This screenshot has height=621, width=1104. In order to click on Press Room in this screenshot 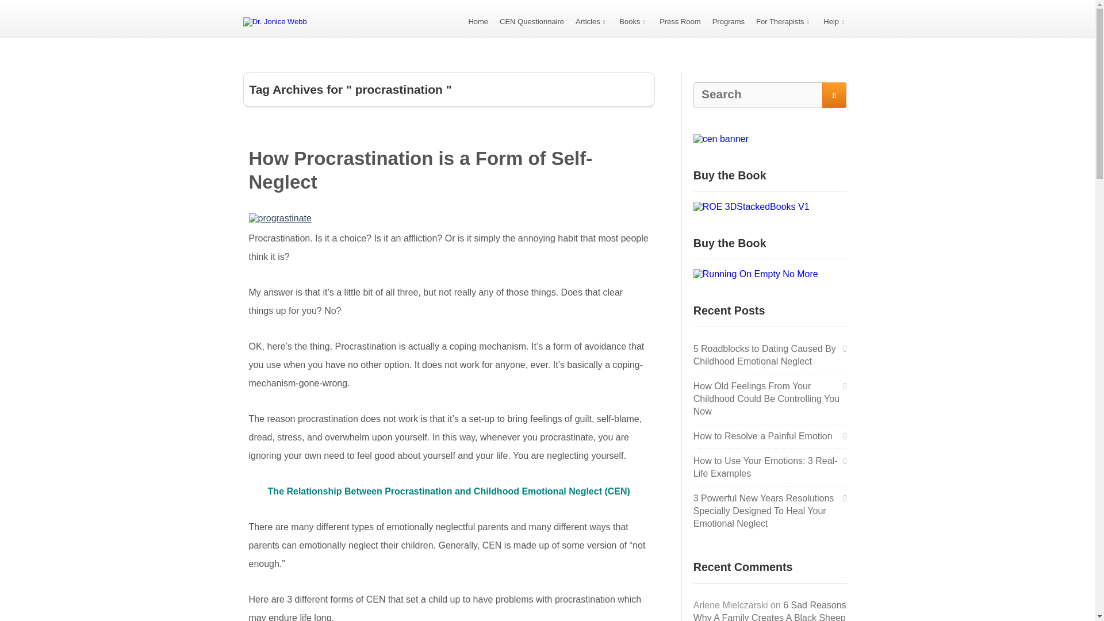, I will do `click(680, 22)`.